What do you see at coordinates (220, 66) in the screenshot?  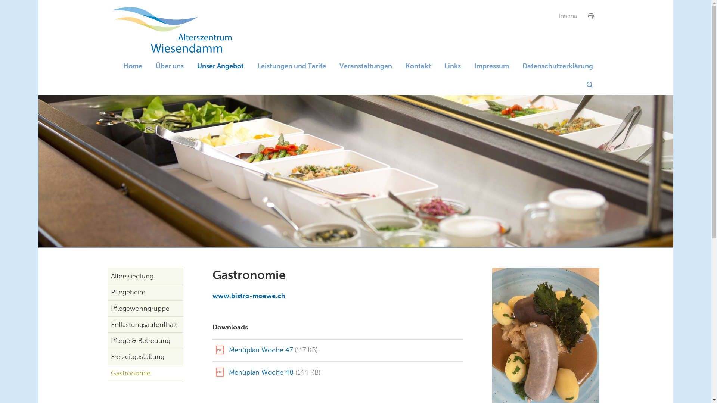 I see `Unser Angebot` at bounding box center [220, 66].